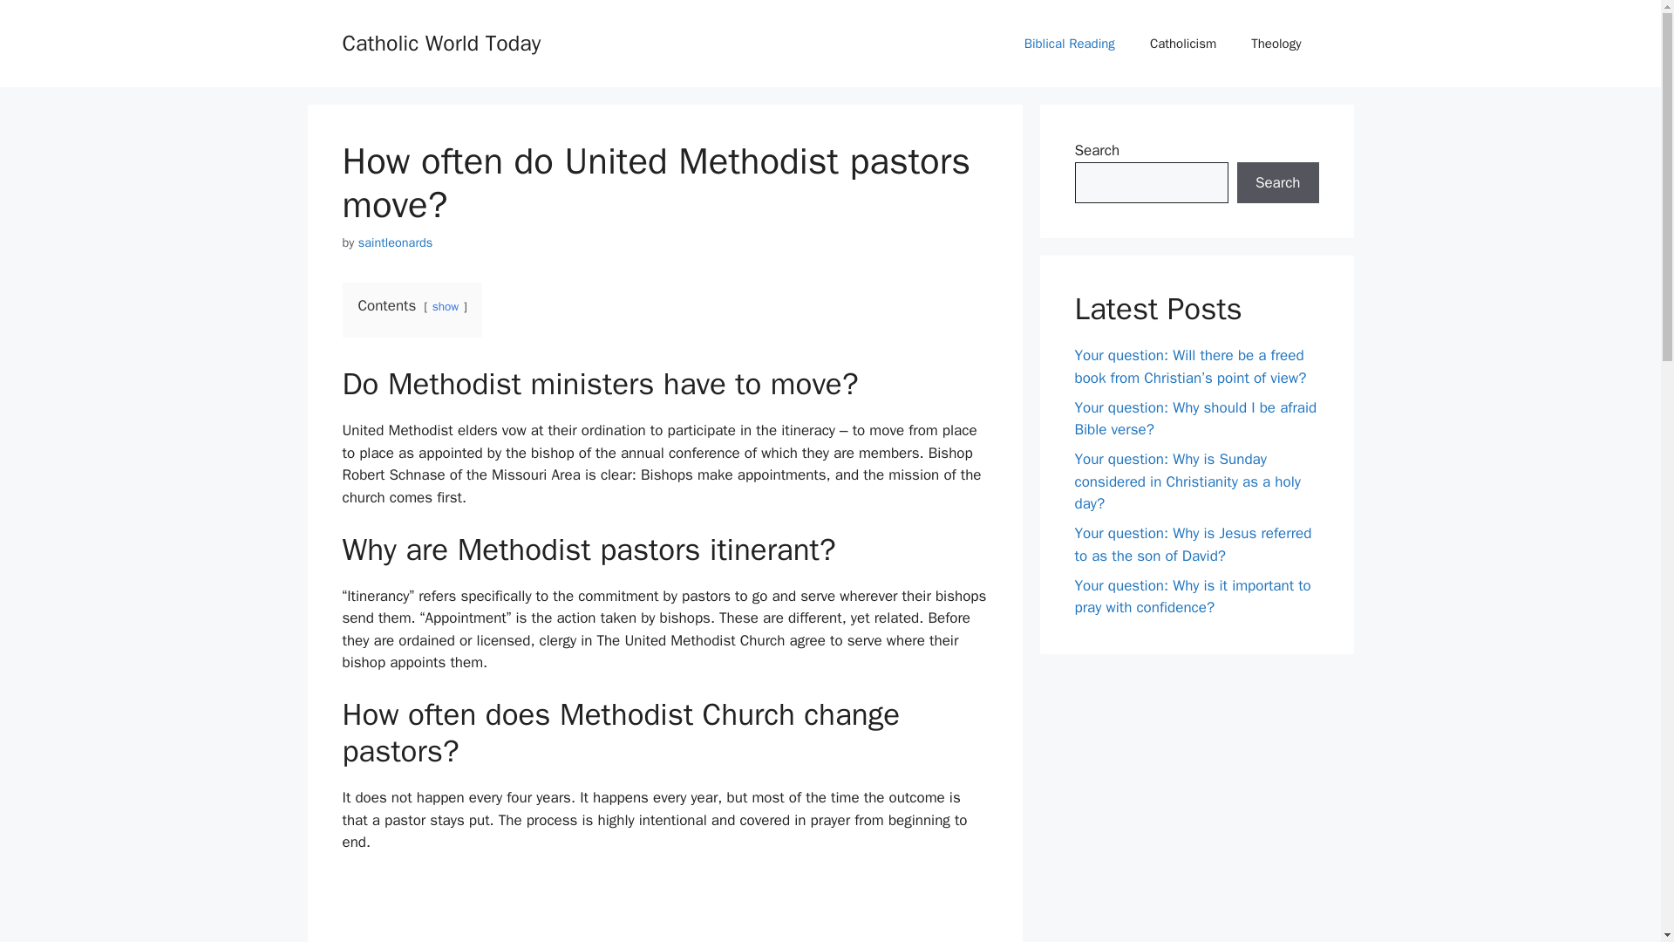 This screenshot has height=942, width=1674. What do you see at coordinates (1183, 44) in the screenshot?
I see `Catholicism` at bounding box center [1183, 44].